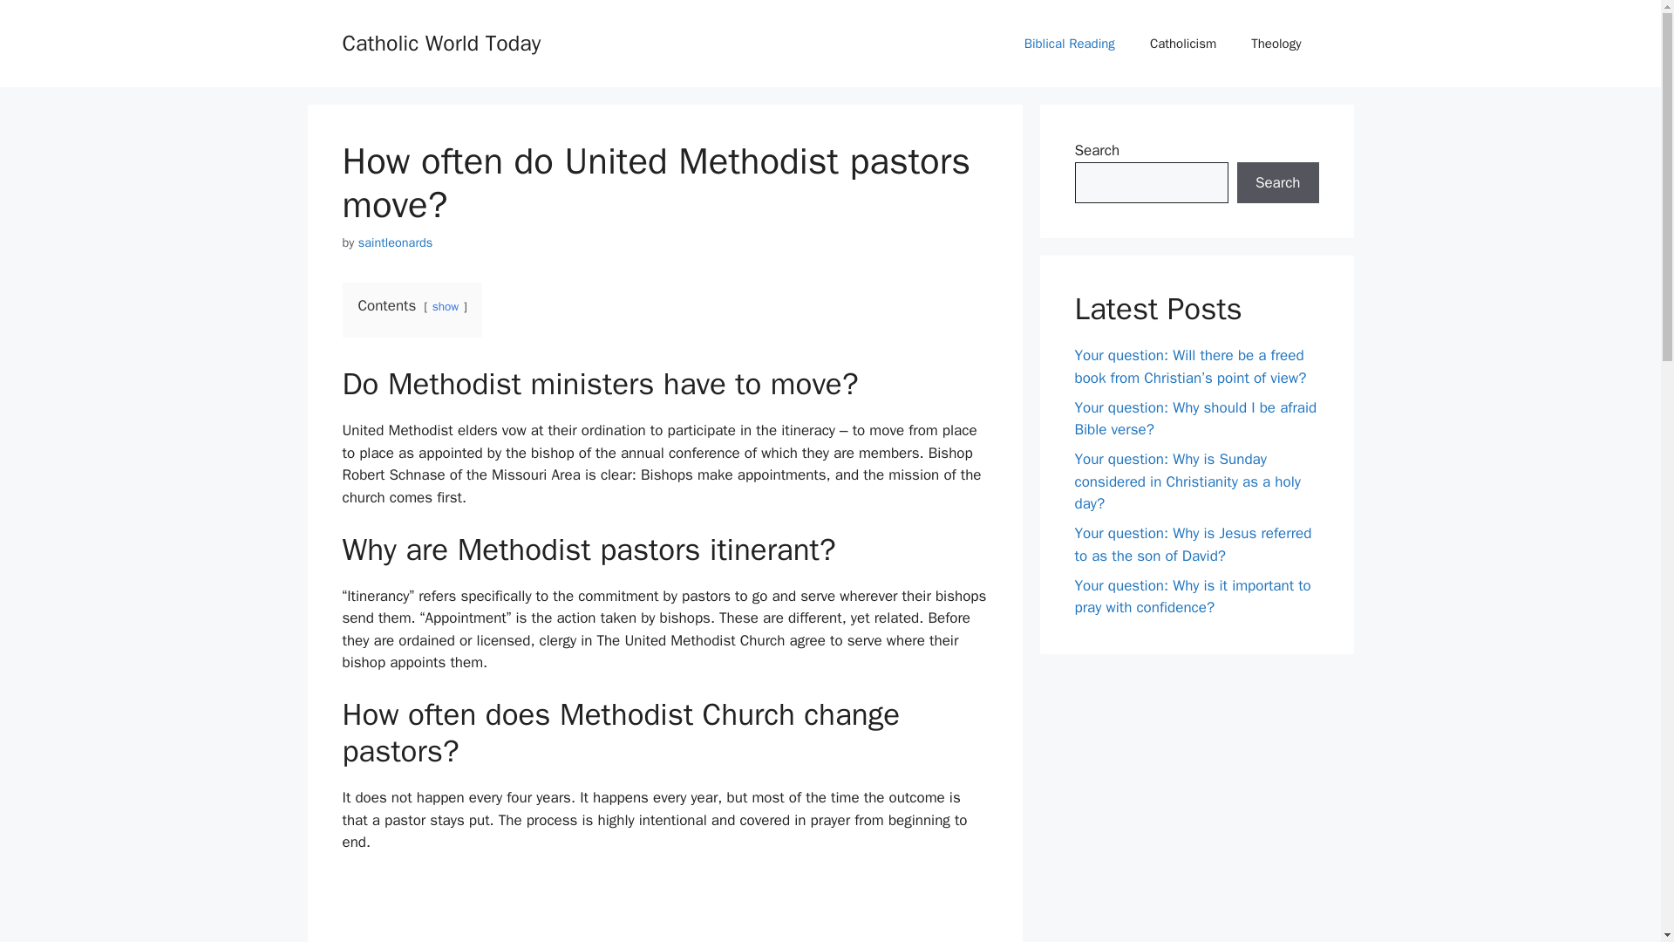 This screenshot has height=942, width=1674. What do you see at coordinates (1183, 44) in the screenshot?
I see `Catholicism` at bounding box center [1183, 44].